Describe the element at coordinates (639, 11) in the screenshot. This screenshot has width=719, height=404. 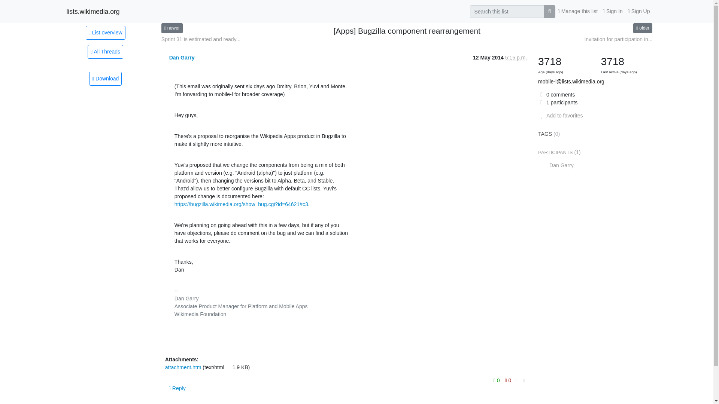
I see `Sign Up` at that location.